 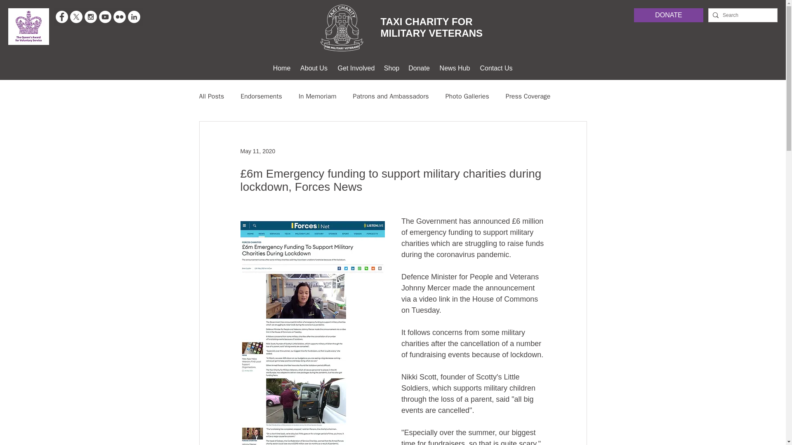 What do you see at coordinates (391, 96) in the screenshot?
I see `Patrons and Ambassadors` at bounding box center [391, 96].